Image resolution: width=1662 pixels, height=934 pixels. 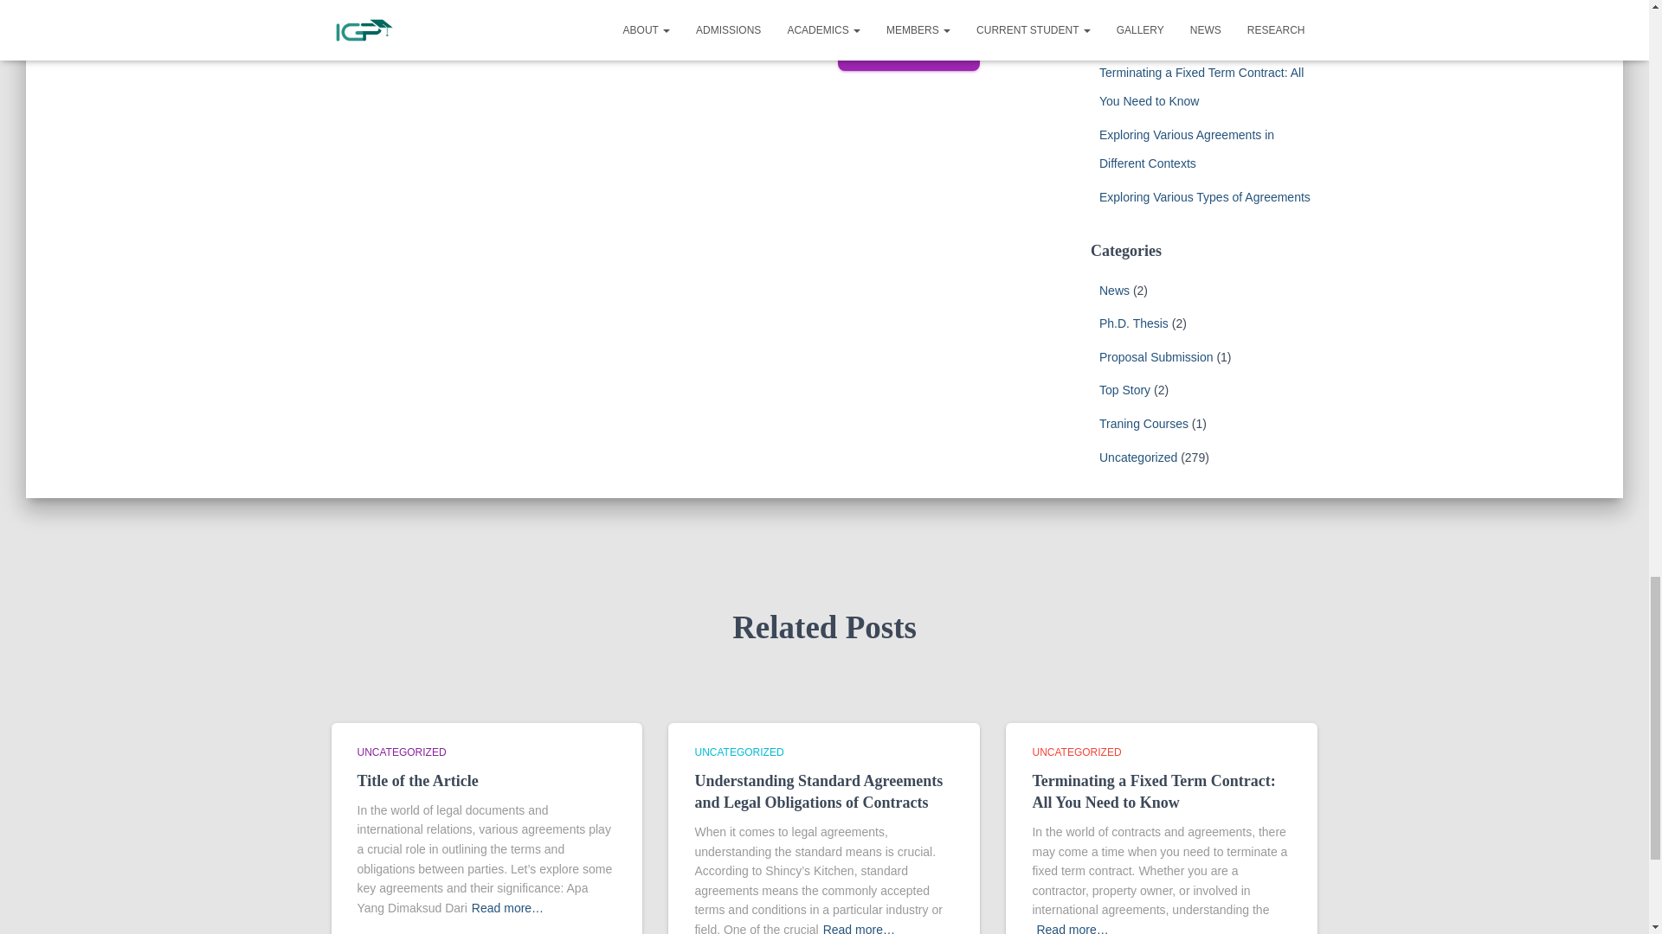 What do you see at coordinates (909, 50) in the screenshot?
I see `Post Comment` at bounding box center [909, 50].